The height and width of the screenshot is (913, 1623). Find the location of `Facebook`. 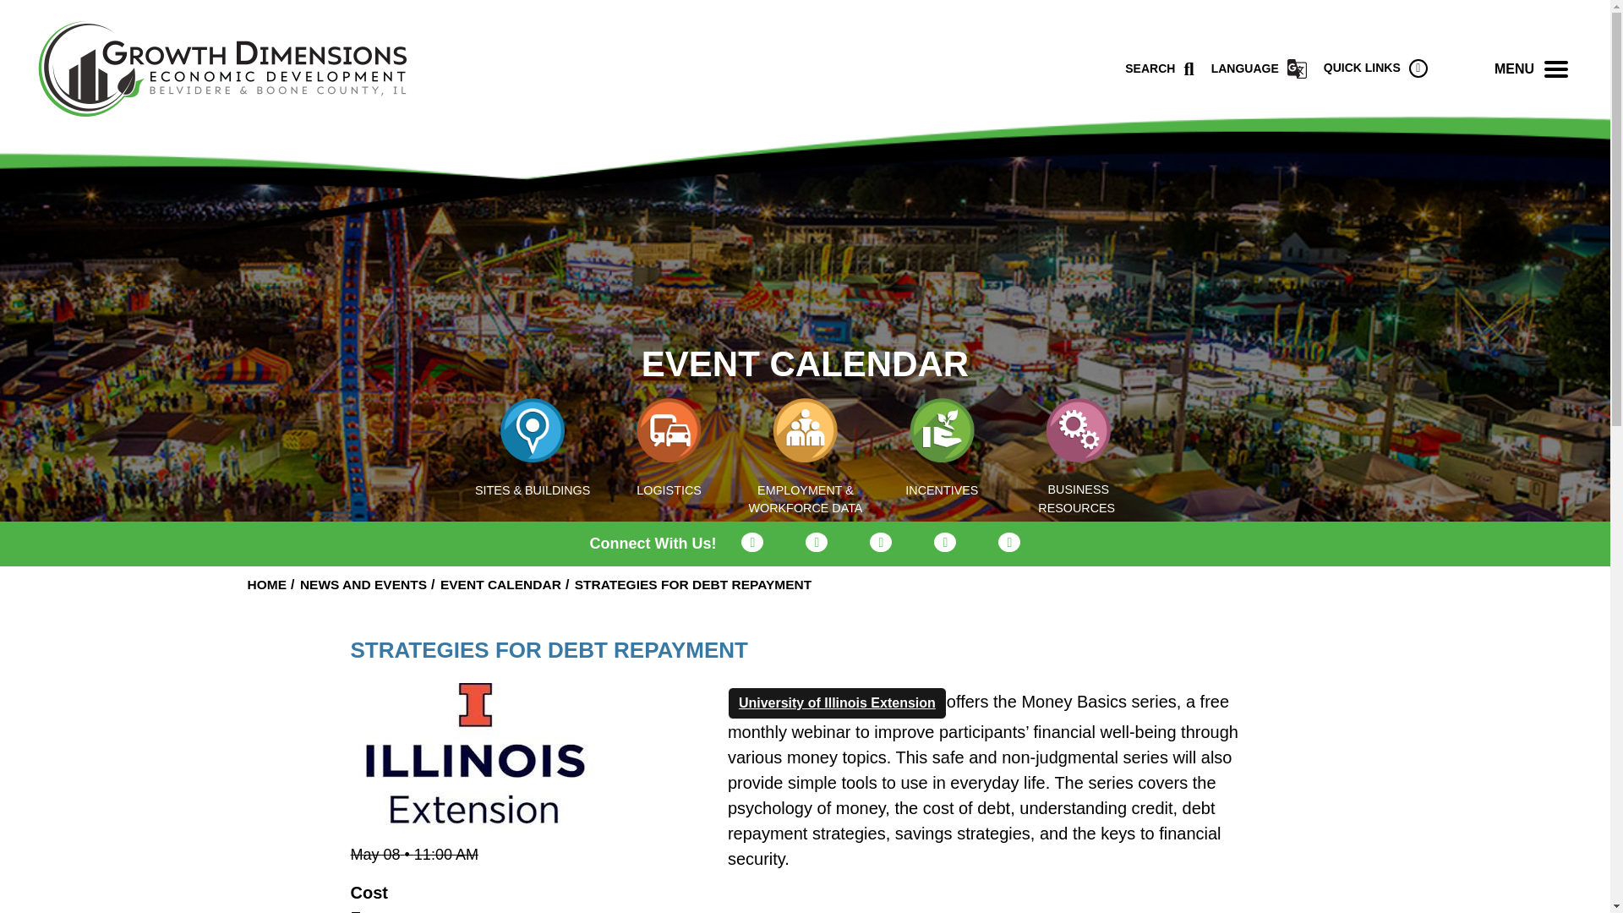

Facebook is located at coordinates (817, 542).